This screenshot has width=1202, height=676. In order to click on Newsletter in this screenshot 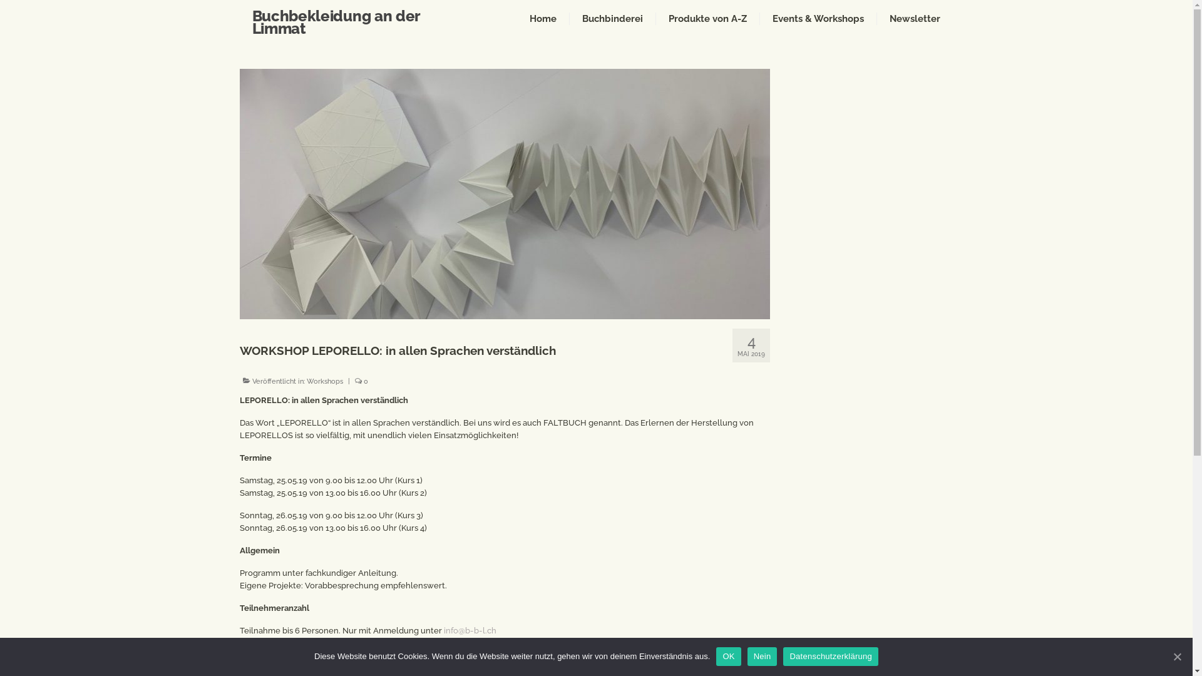, I will do `click(915, 19)`.